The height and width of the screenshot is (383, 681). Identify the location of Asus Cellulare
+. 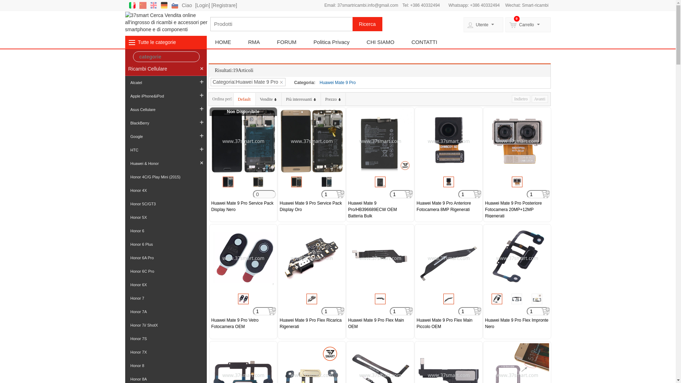
(166, 110).